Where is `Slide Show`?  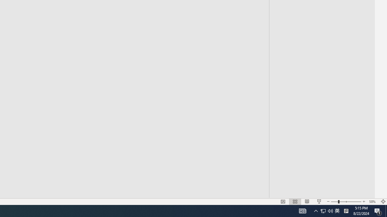 Slide Show is located at coordinates (319, 201).